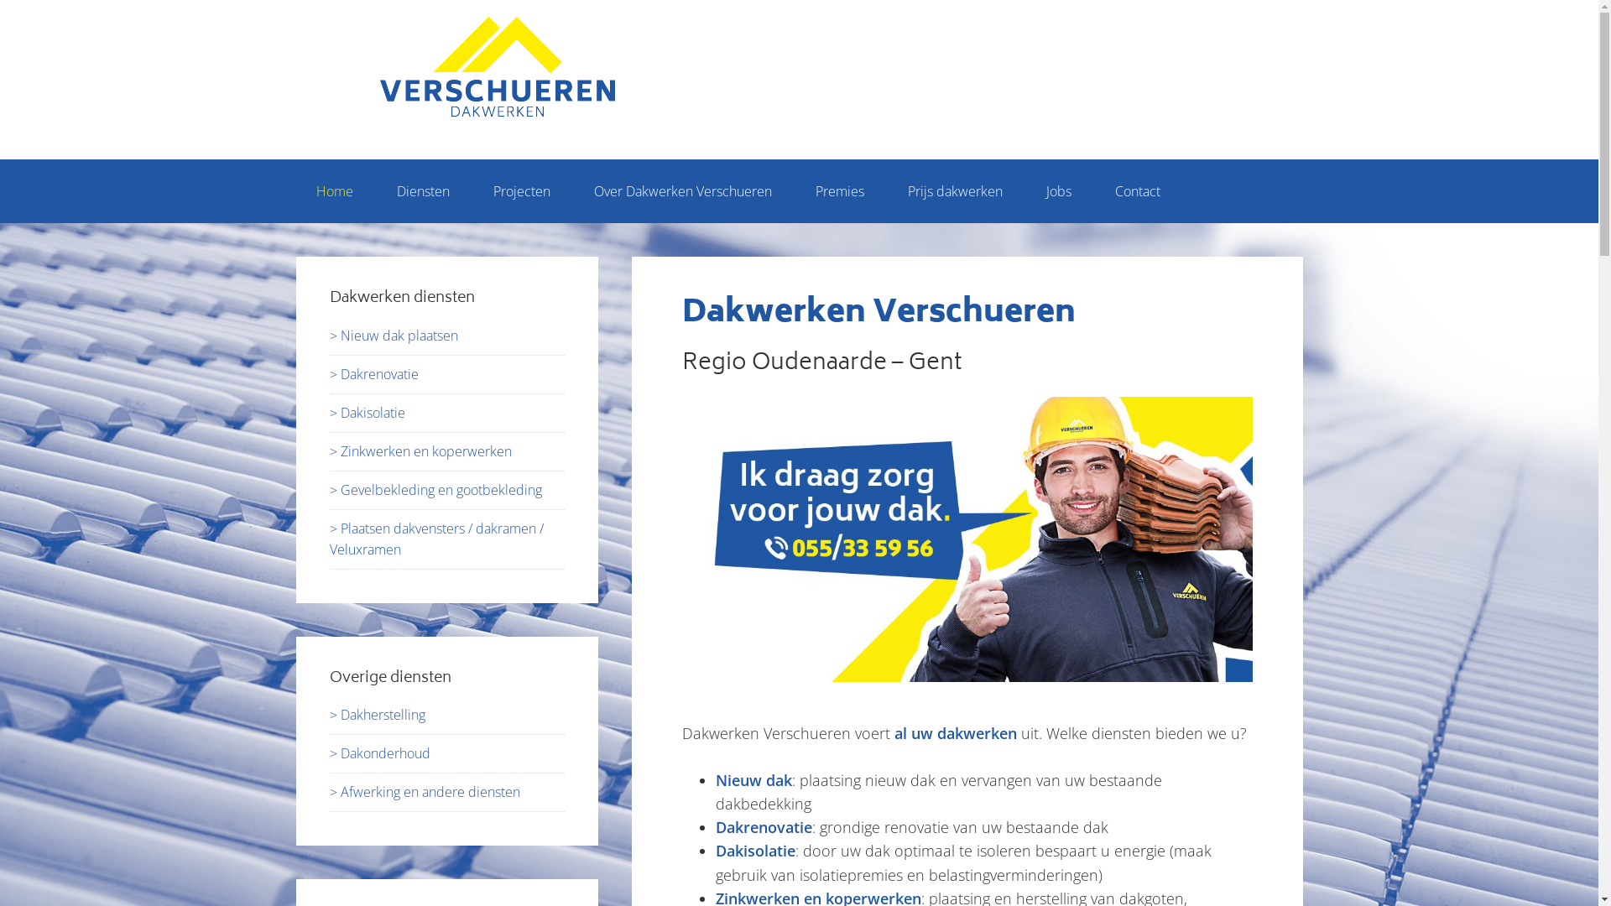 The width and height of the screenshot is (1611, 906). Describe the element at coordinates (522, 191) in the screenshot. I see `Projecten` at that location.